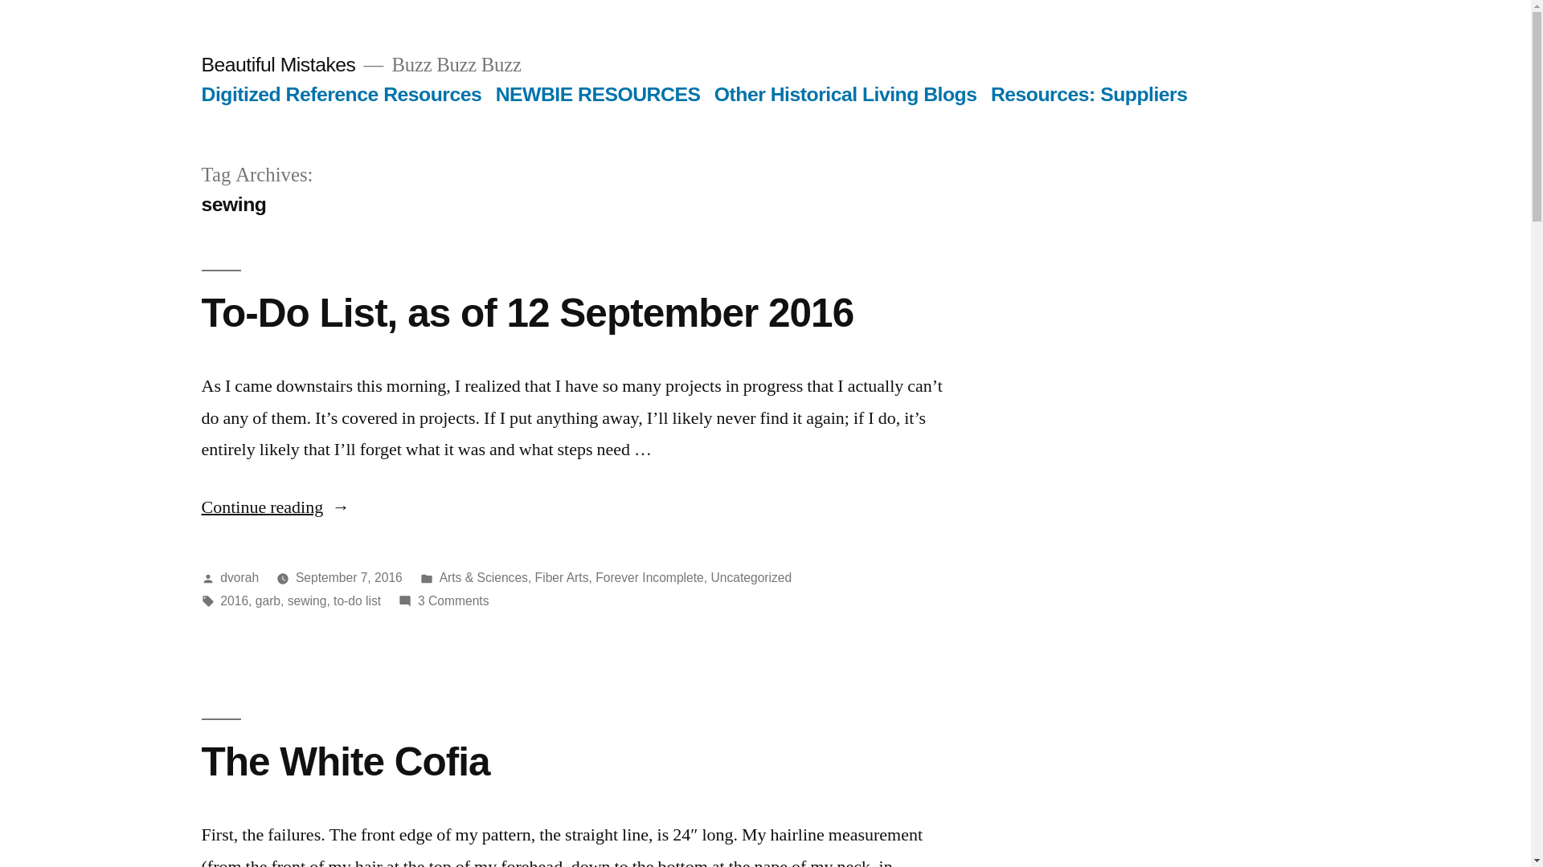  Describe the element at coordinates (649, 578) in the screenshot. I see `Forever Incomplete` at that location.